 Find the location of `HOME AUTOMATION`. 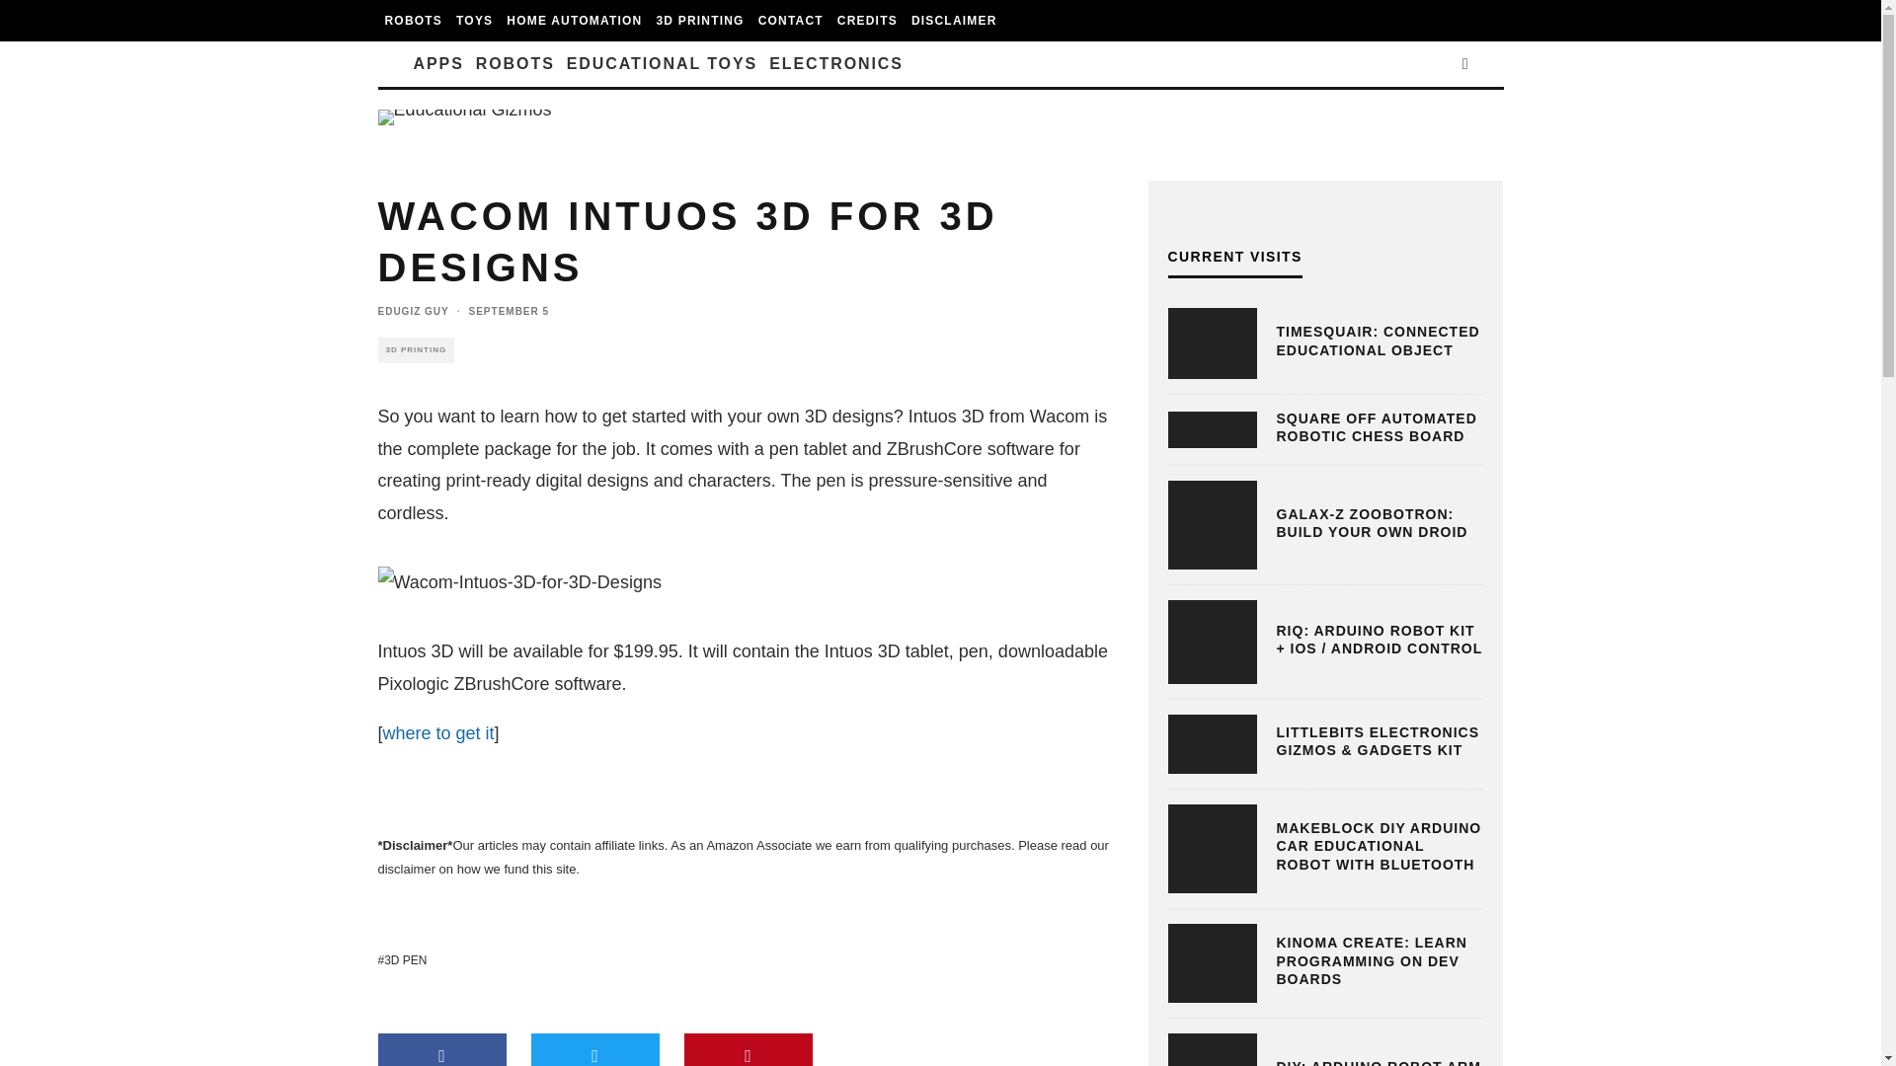

HOME AUTOMATION is located at coordinates (574, 21).